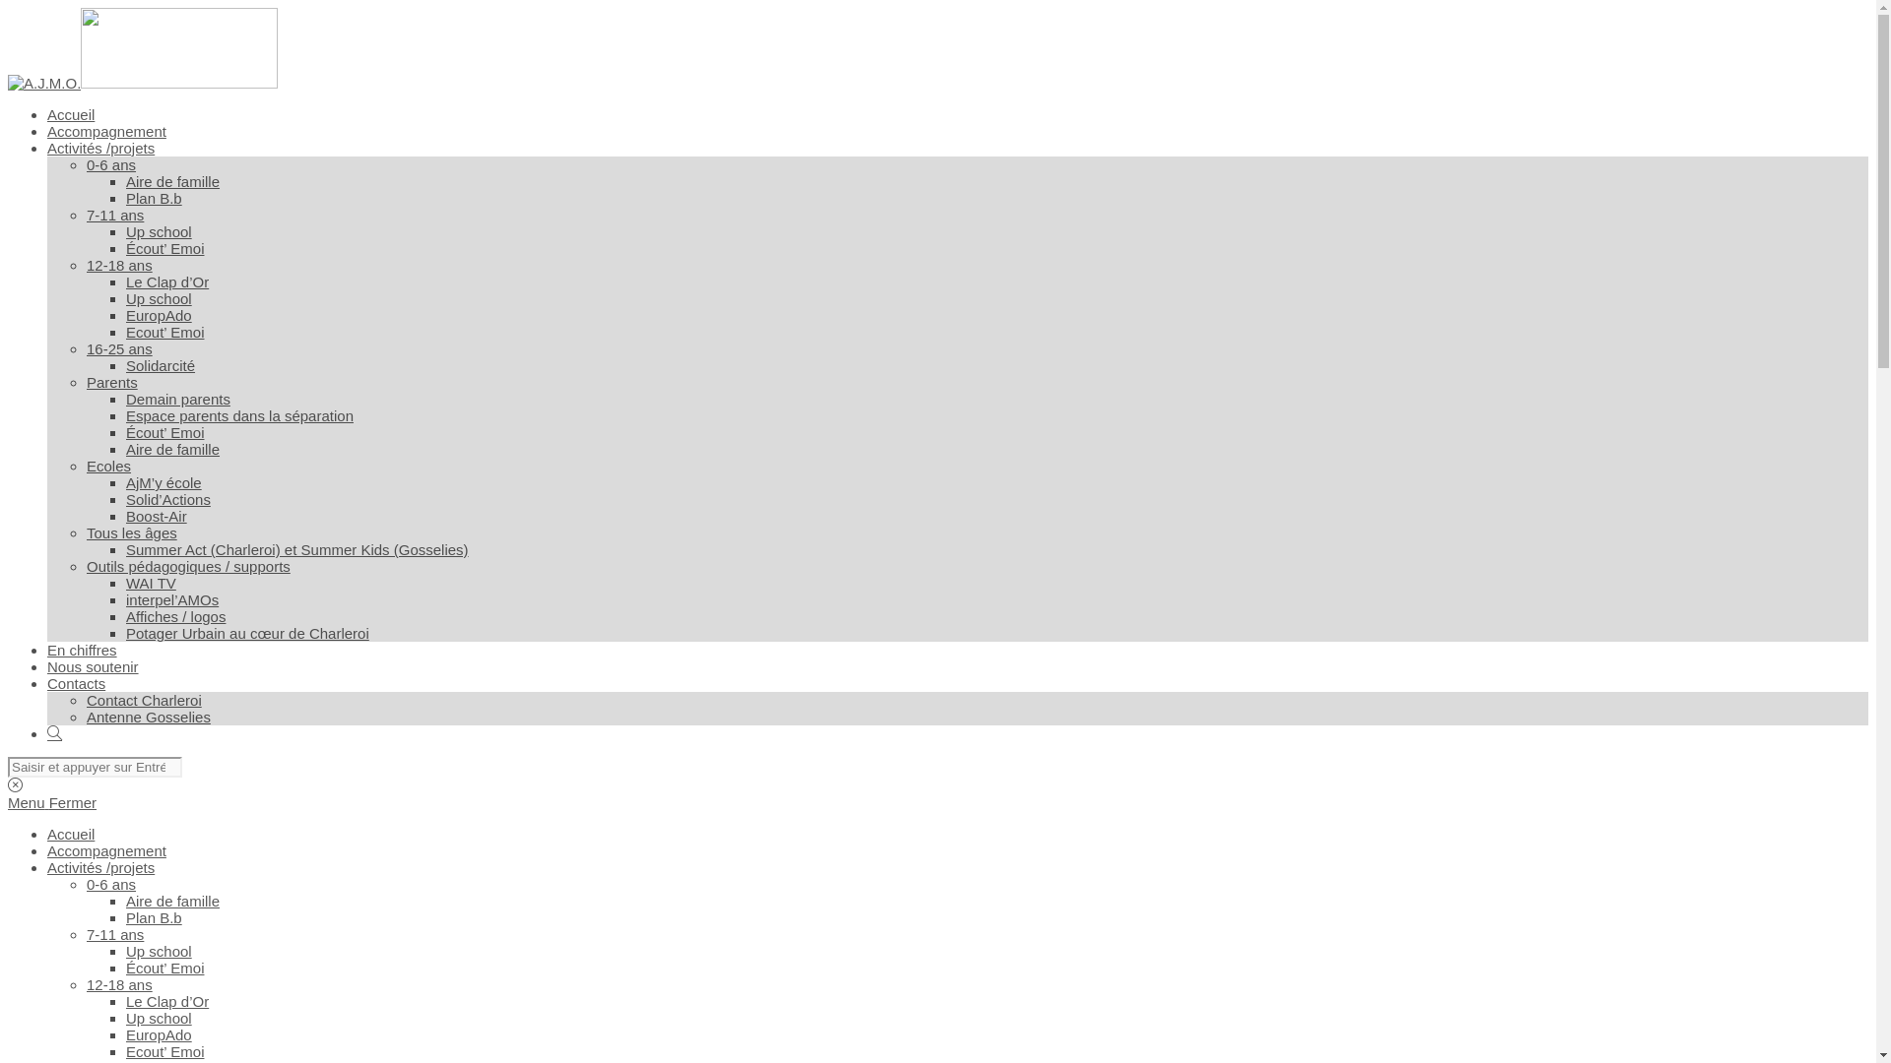 The width and height of the screenshot is (1891, 1063). Describe the element at coordinates (71, 835) in the screenshot. I see `Accueil` at that location.